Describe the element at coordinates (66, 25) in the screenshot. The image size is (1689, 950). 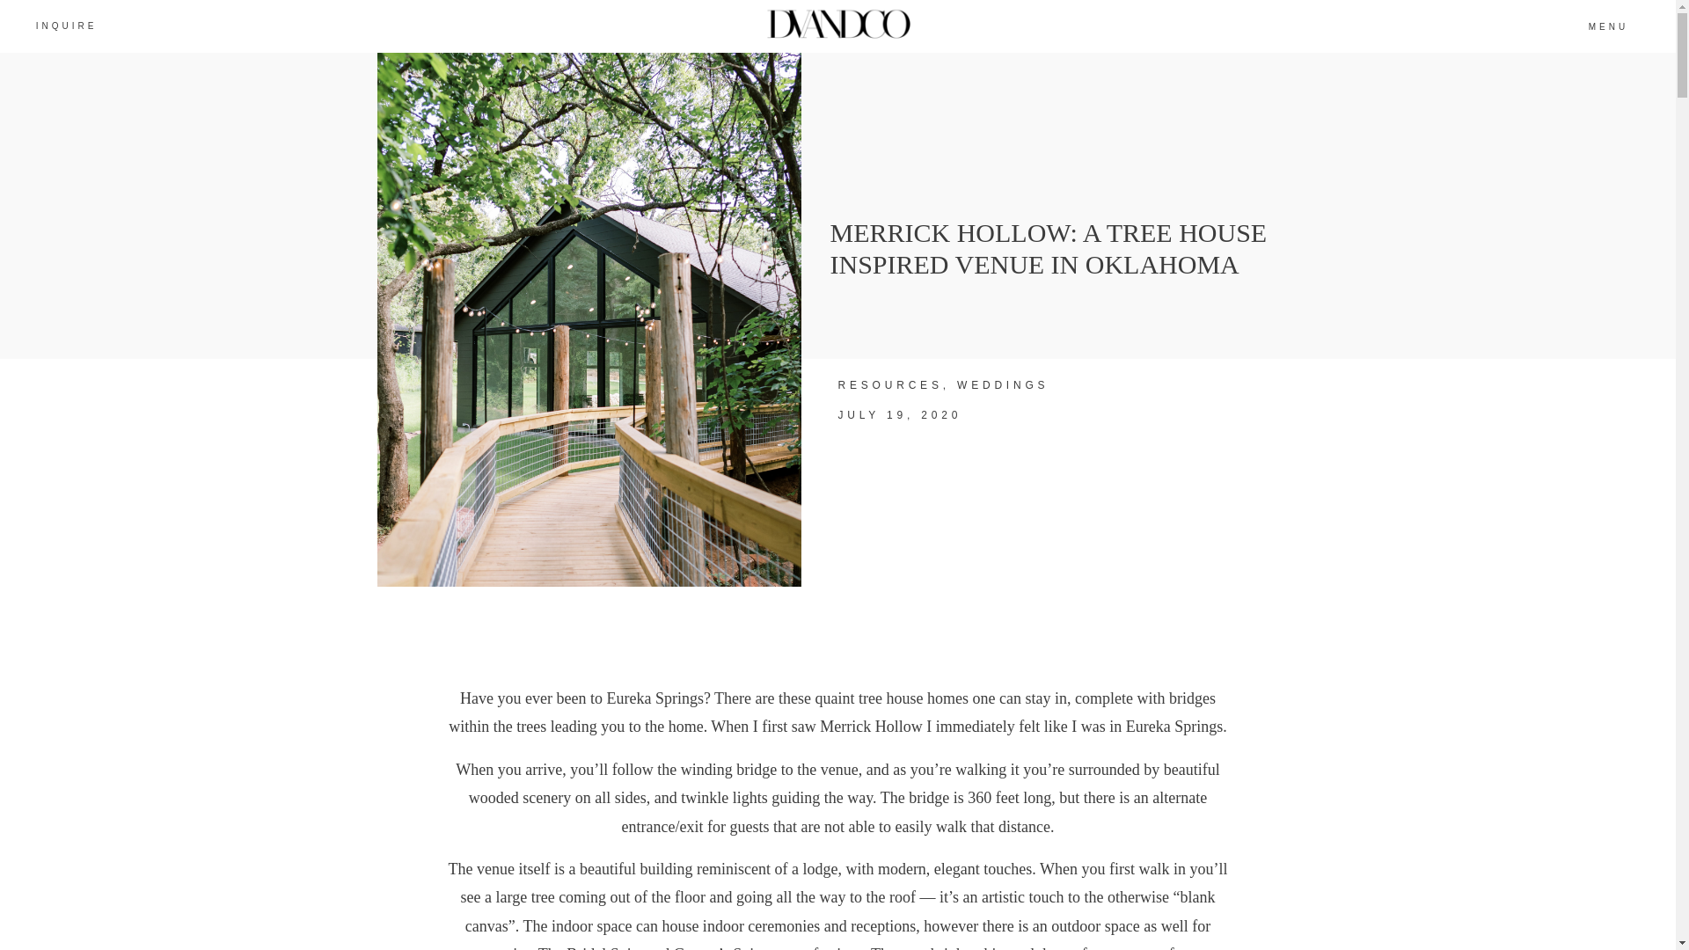
I see `INQUIRE` at that location.